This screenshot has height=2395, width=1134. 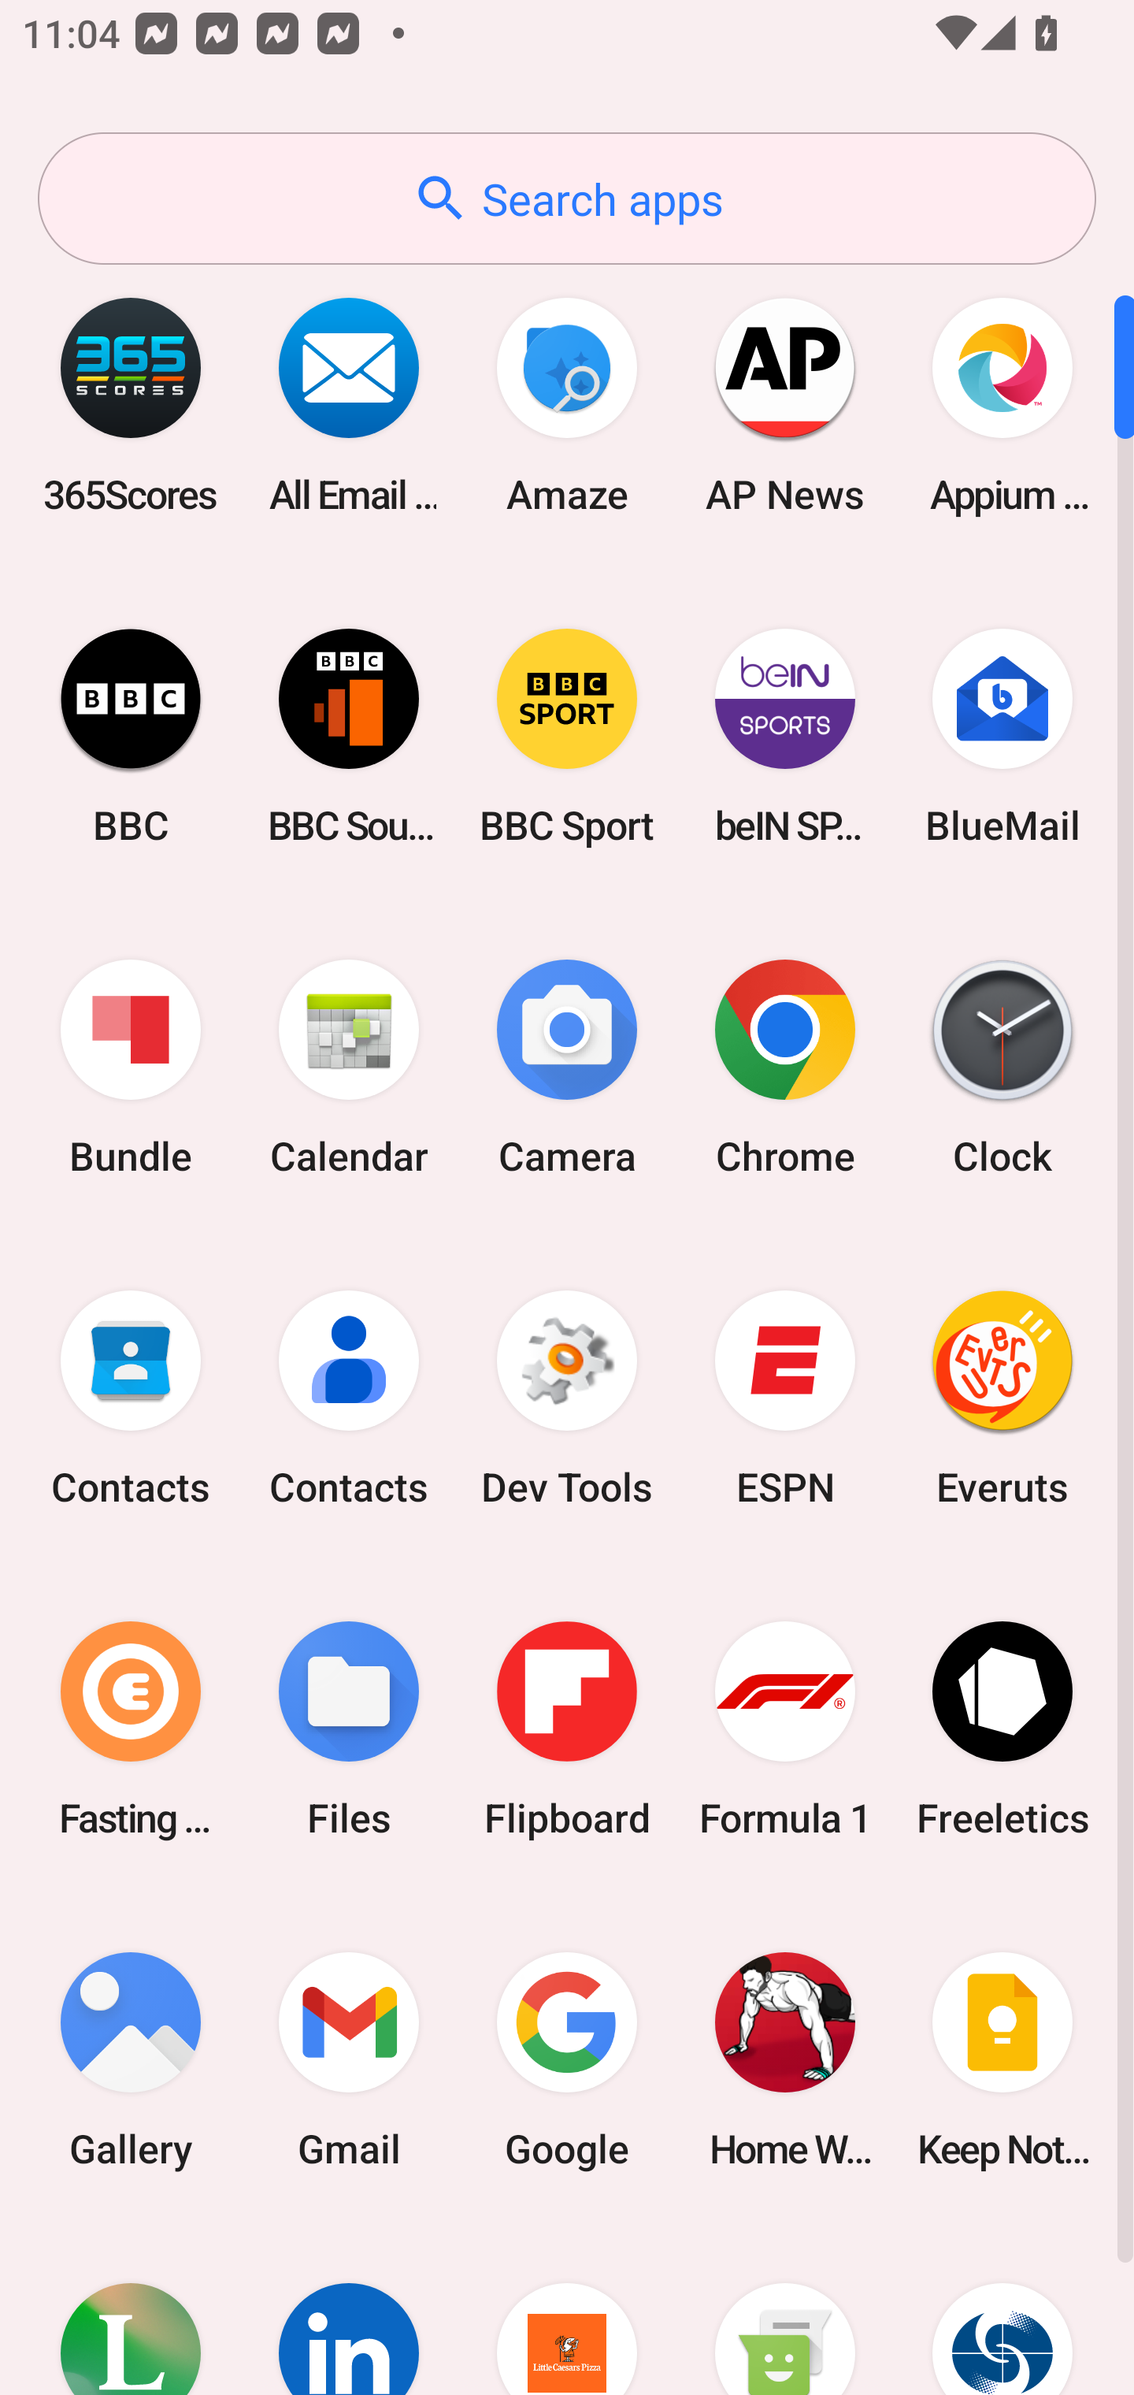 What do you see at coordinates (1002, 405) in the screenshot?
I see `Appium Settings` at bounding box center [1002, 405].